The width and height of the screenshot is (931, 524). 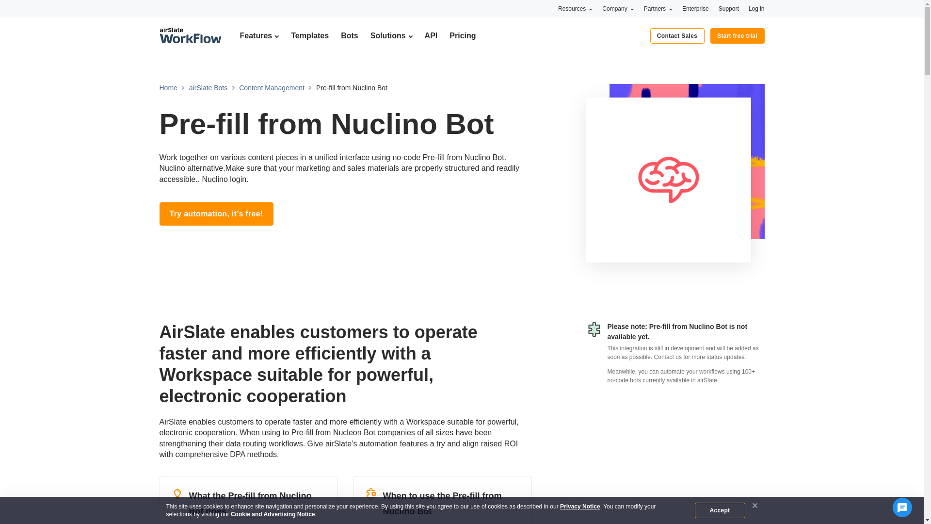 What do you see at coordinates (575, 8) in the screenshot?
I see `Resources` at bounding box center [575, 8].